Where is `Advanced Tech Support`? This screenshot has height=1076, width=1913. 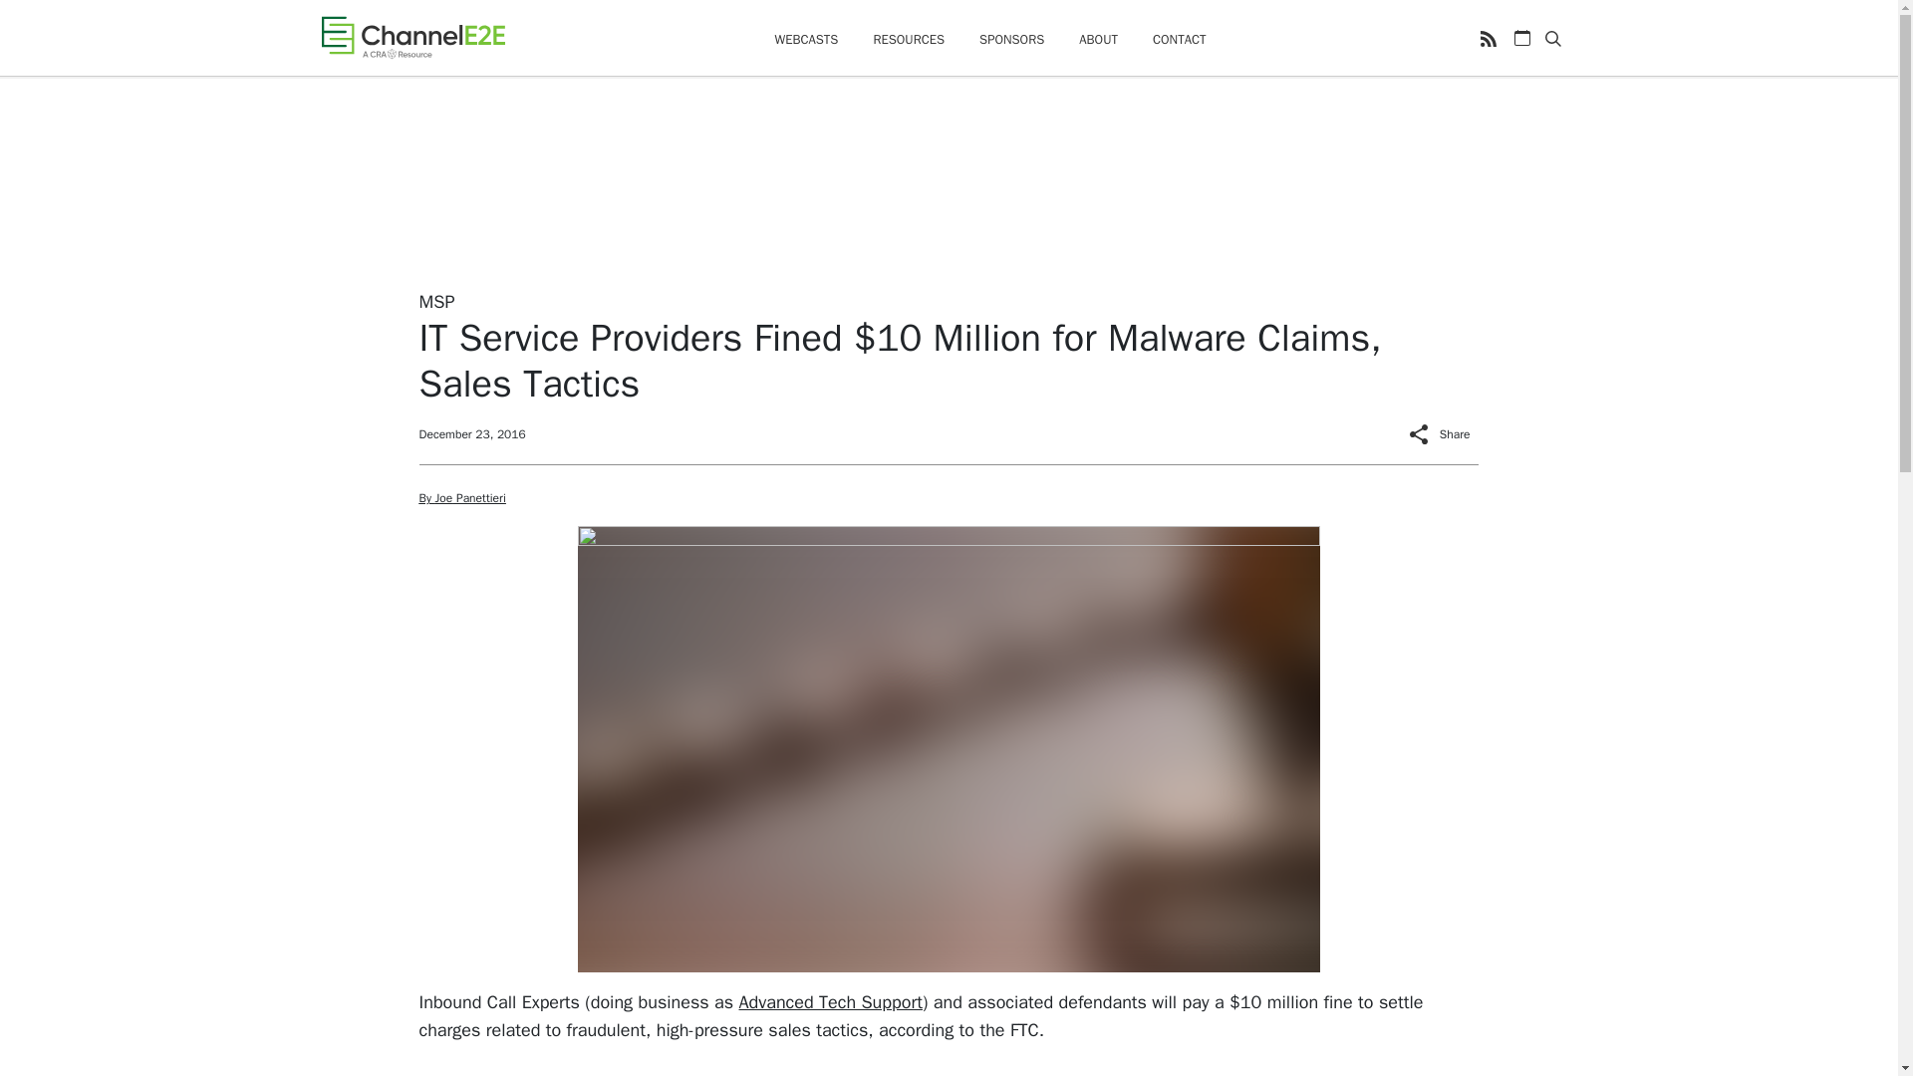 Advanced Tech Support is located at coordinates (830, 1000).